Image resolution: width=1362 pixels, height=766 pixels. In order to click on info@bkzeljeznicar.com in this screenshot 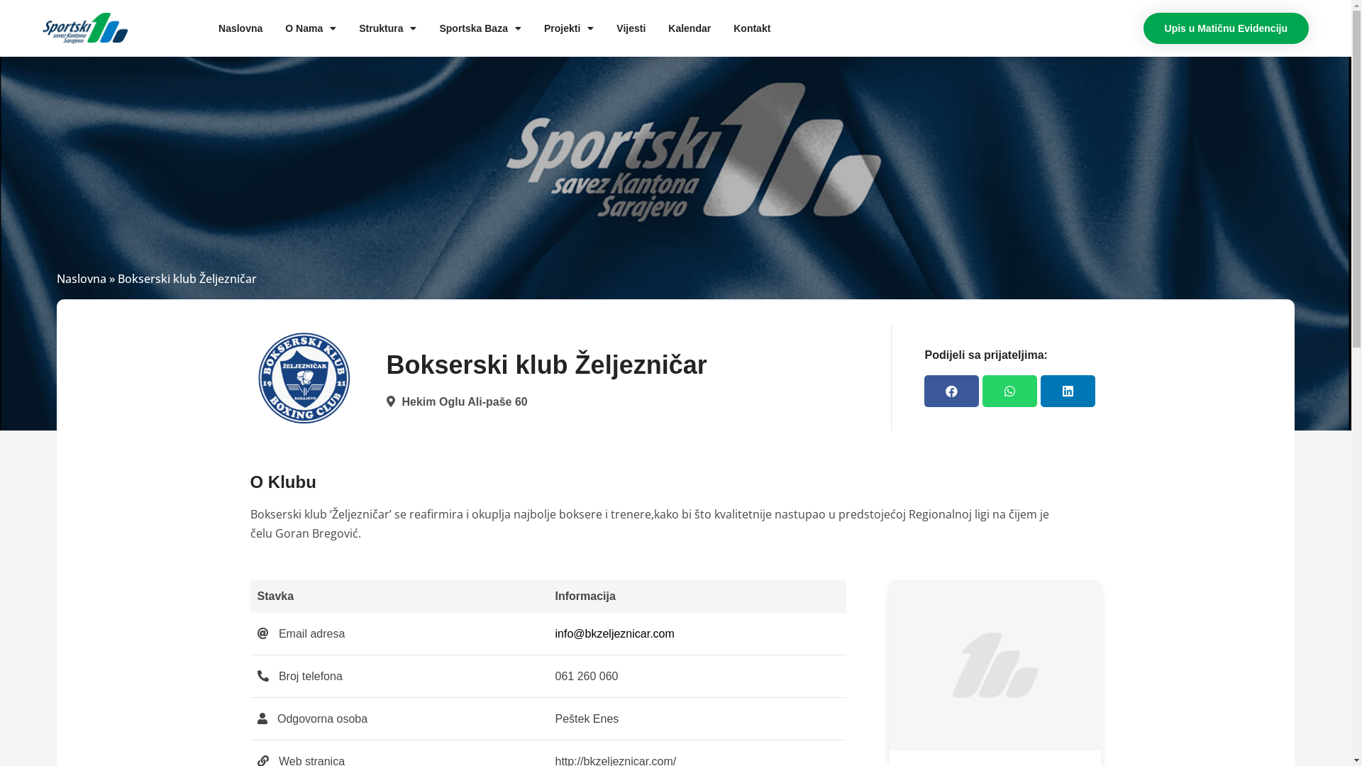, I will do `click(614, 634)`.